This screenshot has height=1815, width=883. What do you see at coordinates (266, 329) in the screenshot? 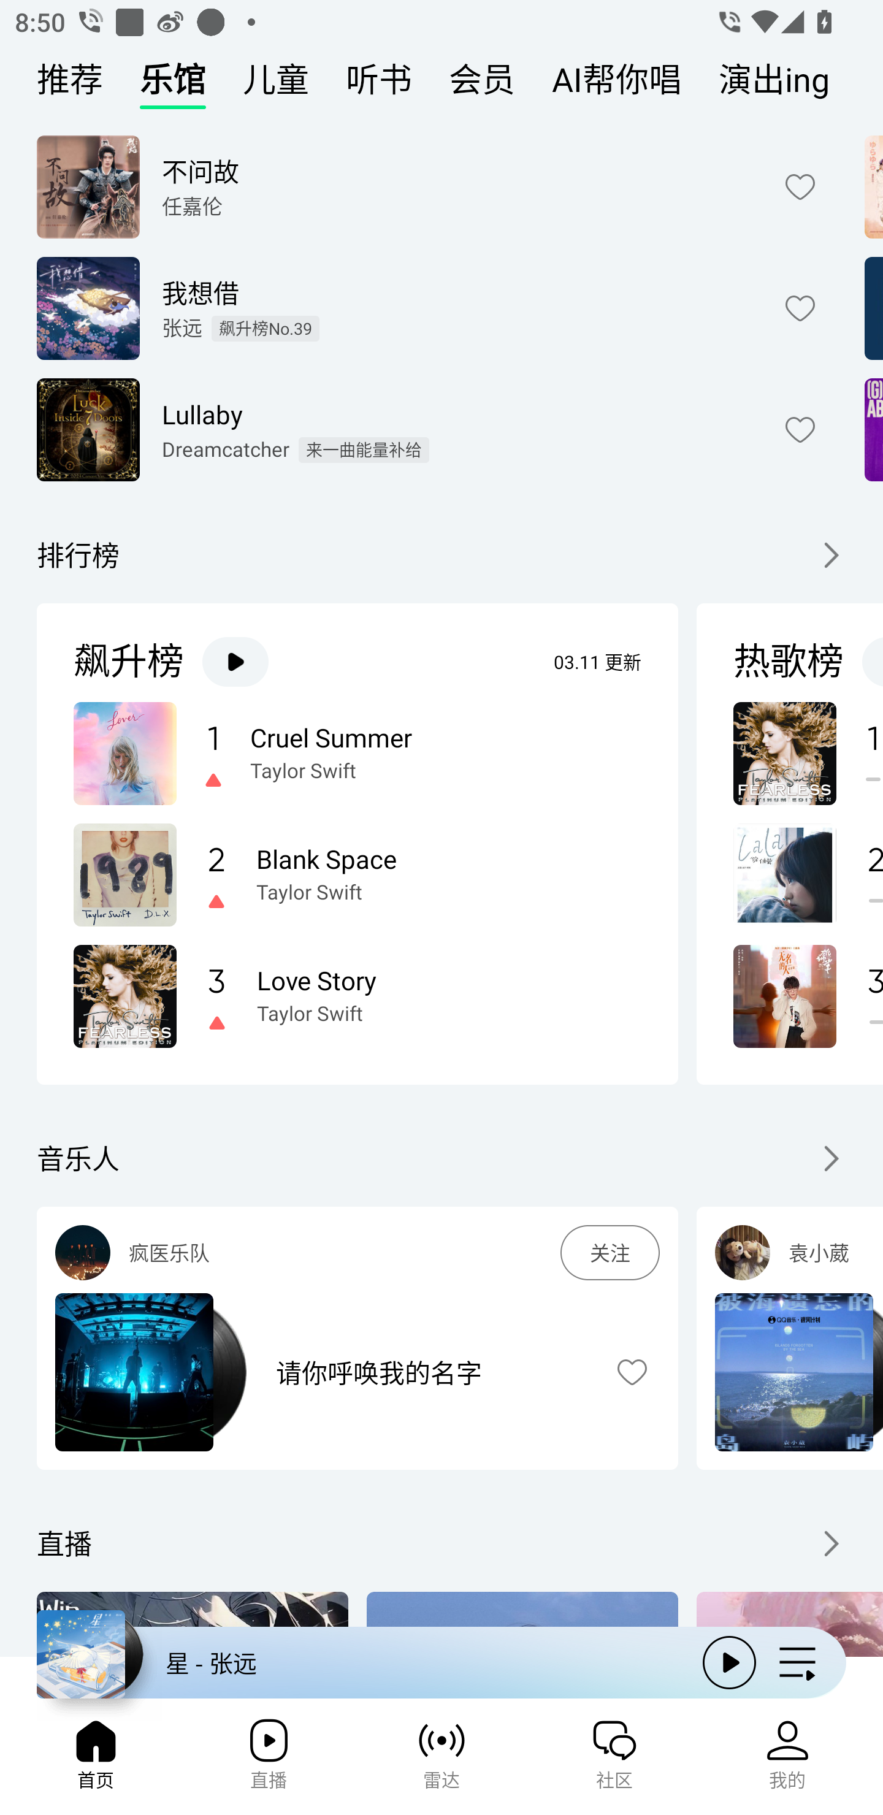
I see `飙升榜No.39` at bounding box center [266, 329].